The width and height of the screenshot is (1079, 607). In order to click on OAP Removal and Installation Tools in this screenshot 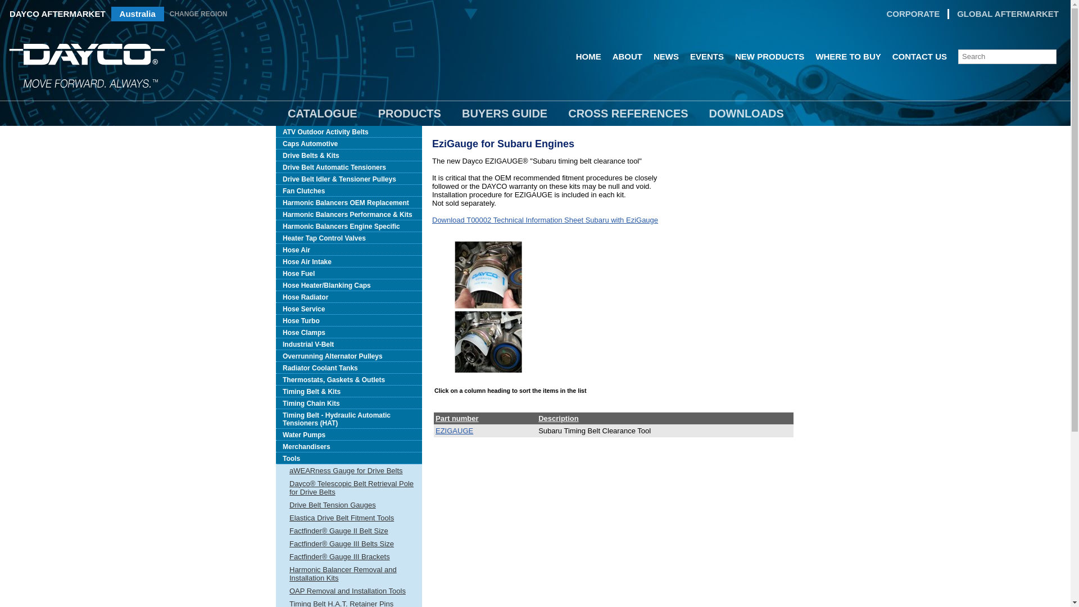, I will do `click(349, 591)`.